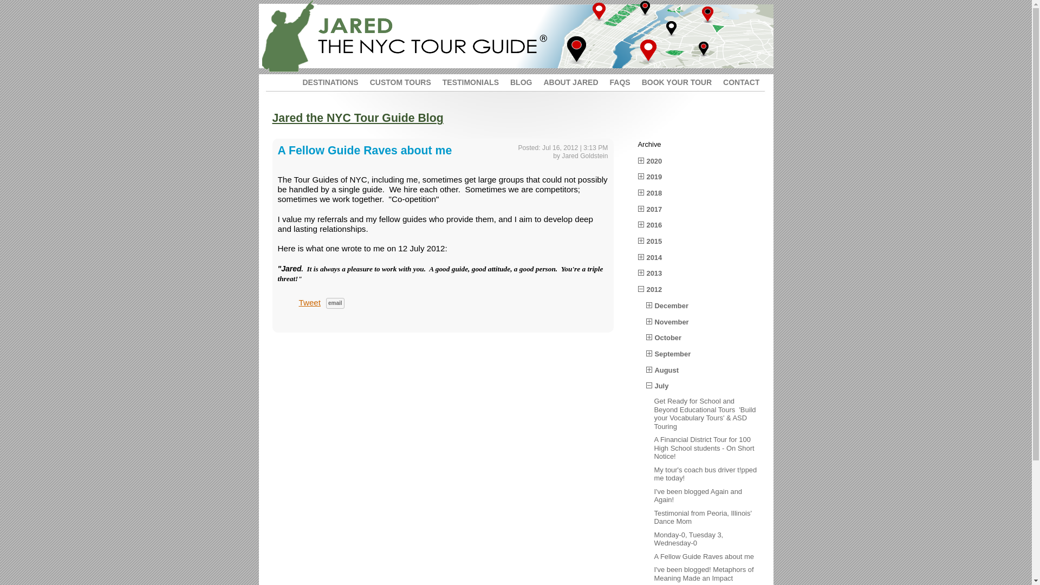 The image size is (1040, 585). I want to click on TESTIMONIALS, so click(465, 80).